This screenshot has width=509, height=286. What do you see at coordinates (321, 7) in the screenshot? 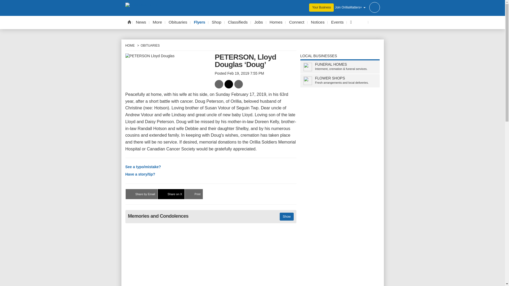
I see `Your Business` at bounding box center [321, 7].